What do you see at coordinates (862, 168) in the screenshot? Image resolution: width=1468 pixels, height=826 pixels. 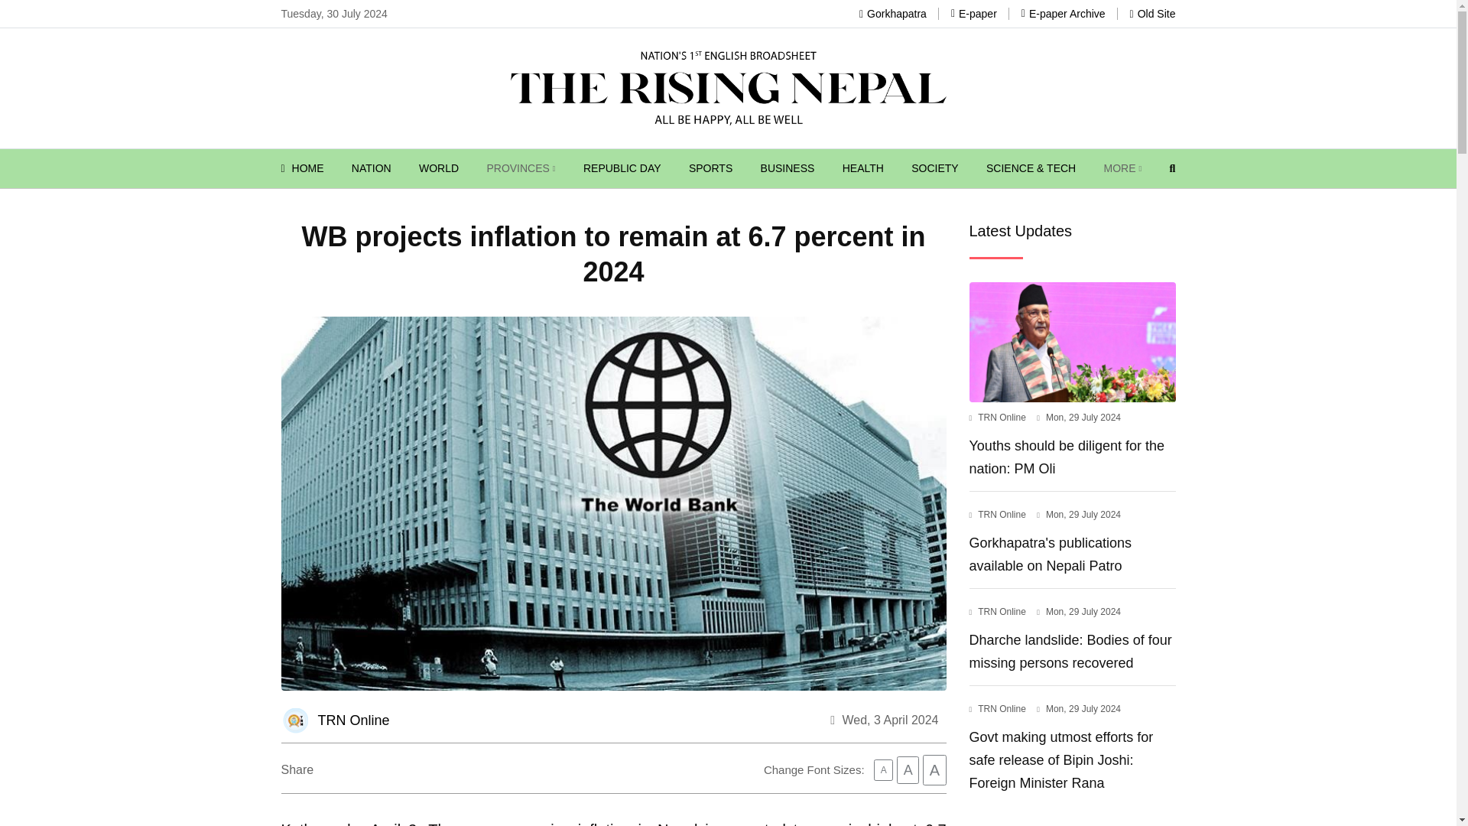 I see `HEALTH` at bounding box center [862, 168].